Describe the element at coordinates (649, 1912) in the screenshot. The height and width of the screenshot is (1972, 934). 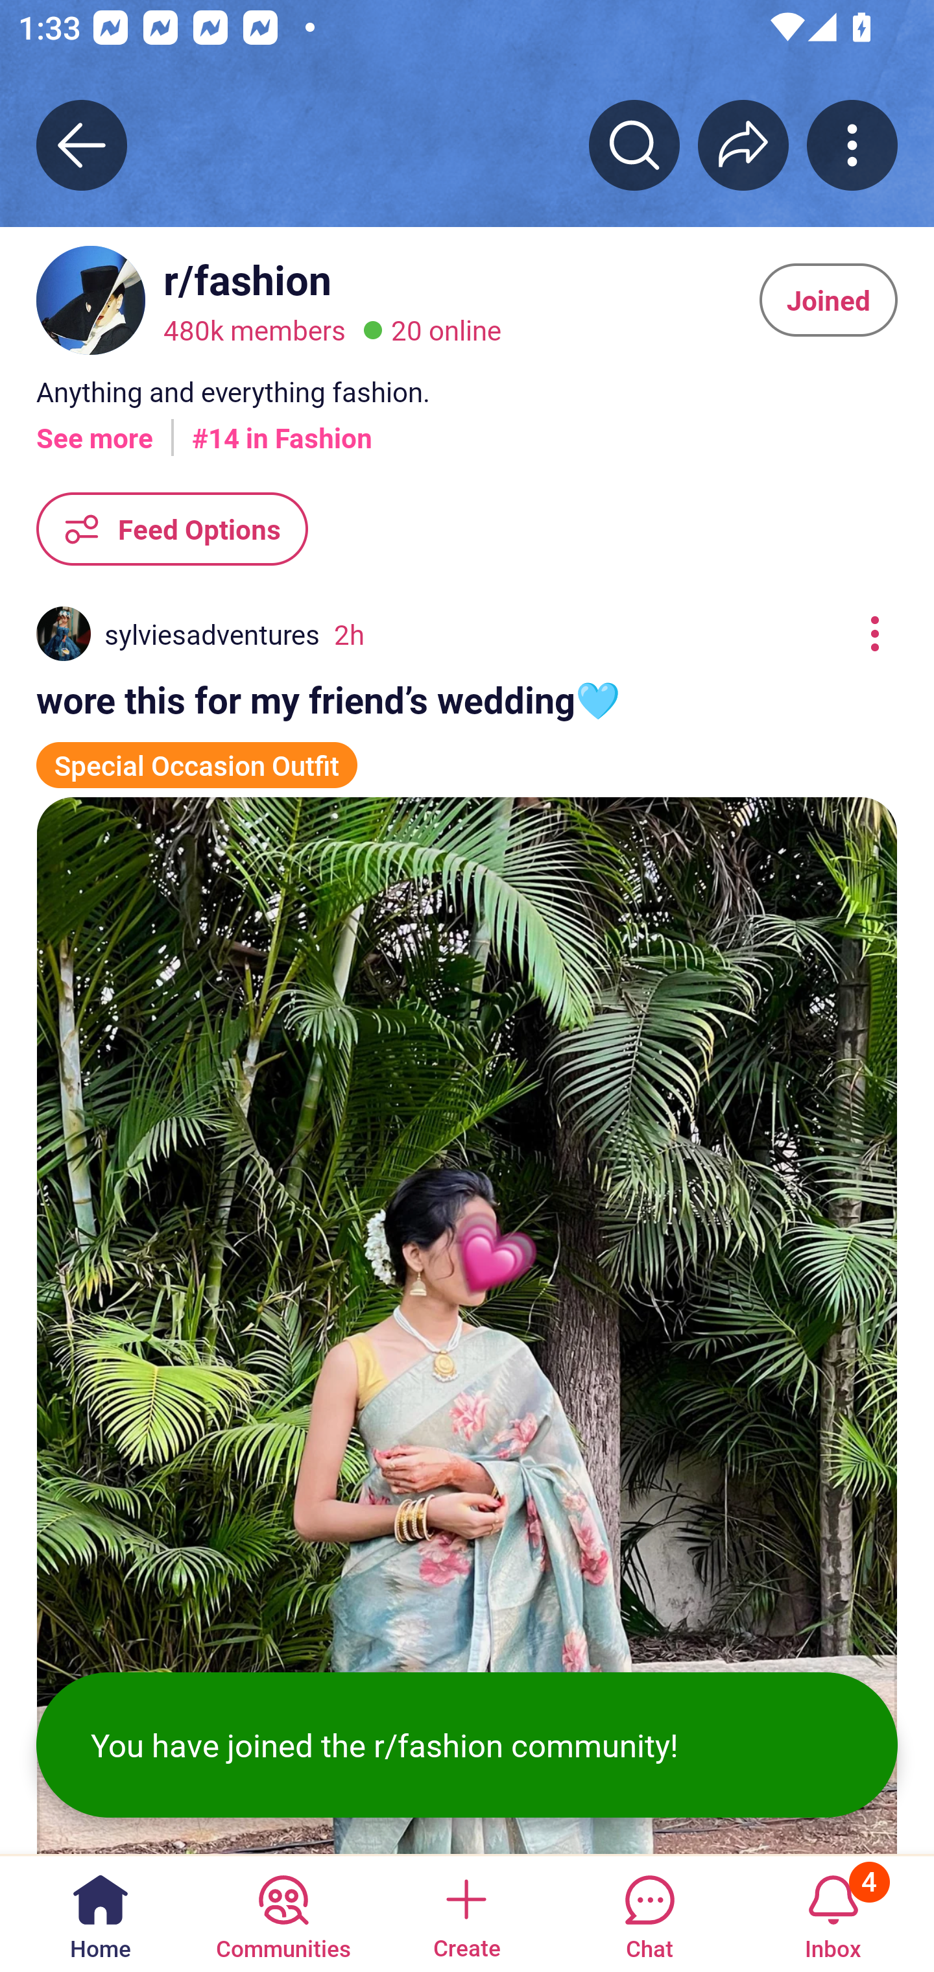
I see `Chat` at that location.